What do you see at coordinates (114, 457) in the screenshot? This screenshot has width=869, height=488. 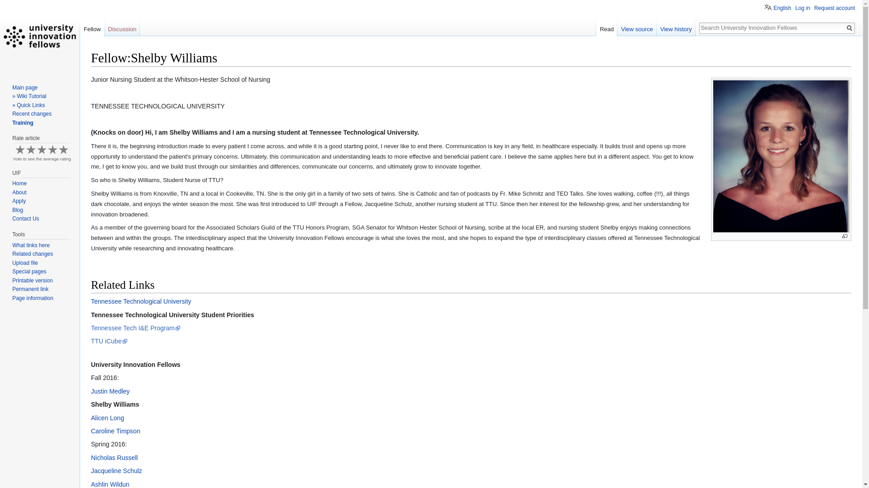 I see `Nicholas Russell` at bounding box center [114, 457].